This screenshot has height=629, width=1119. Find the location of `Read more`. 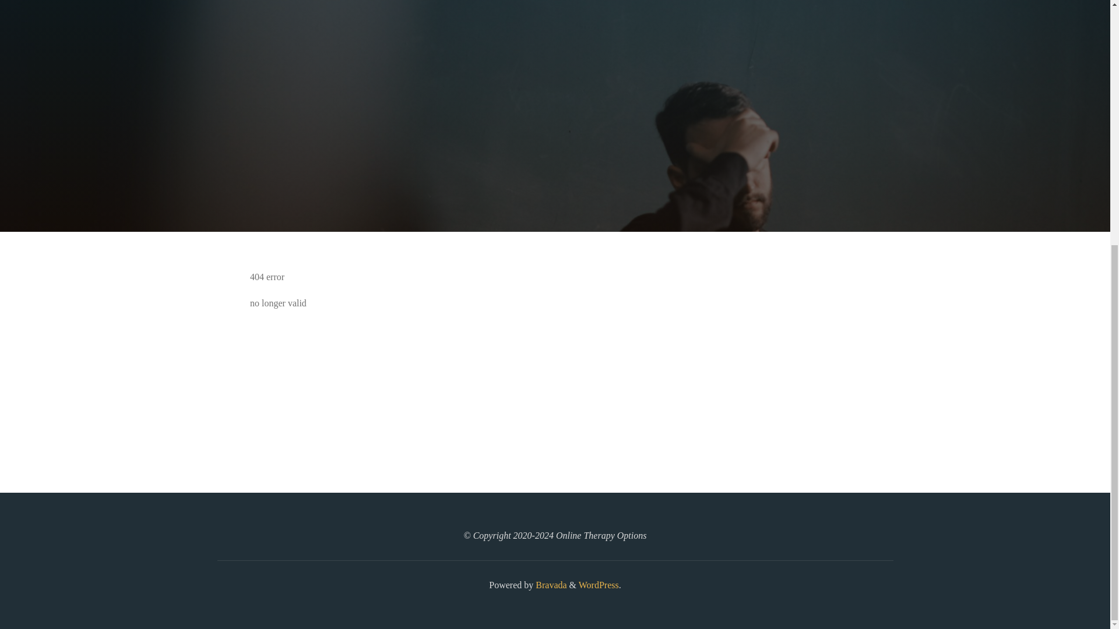

Read more is located at coordinates (555, 160).